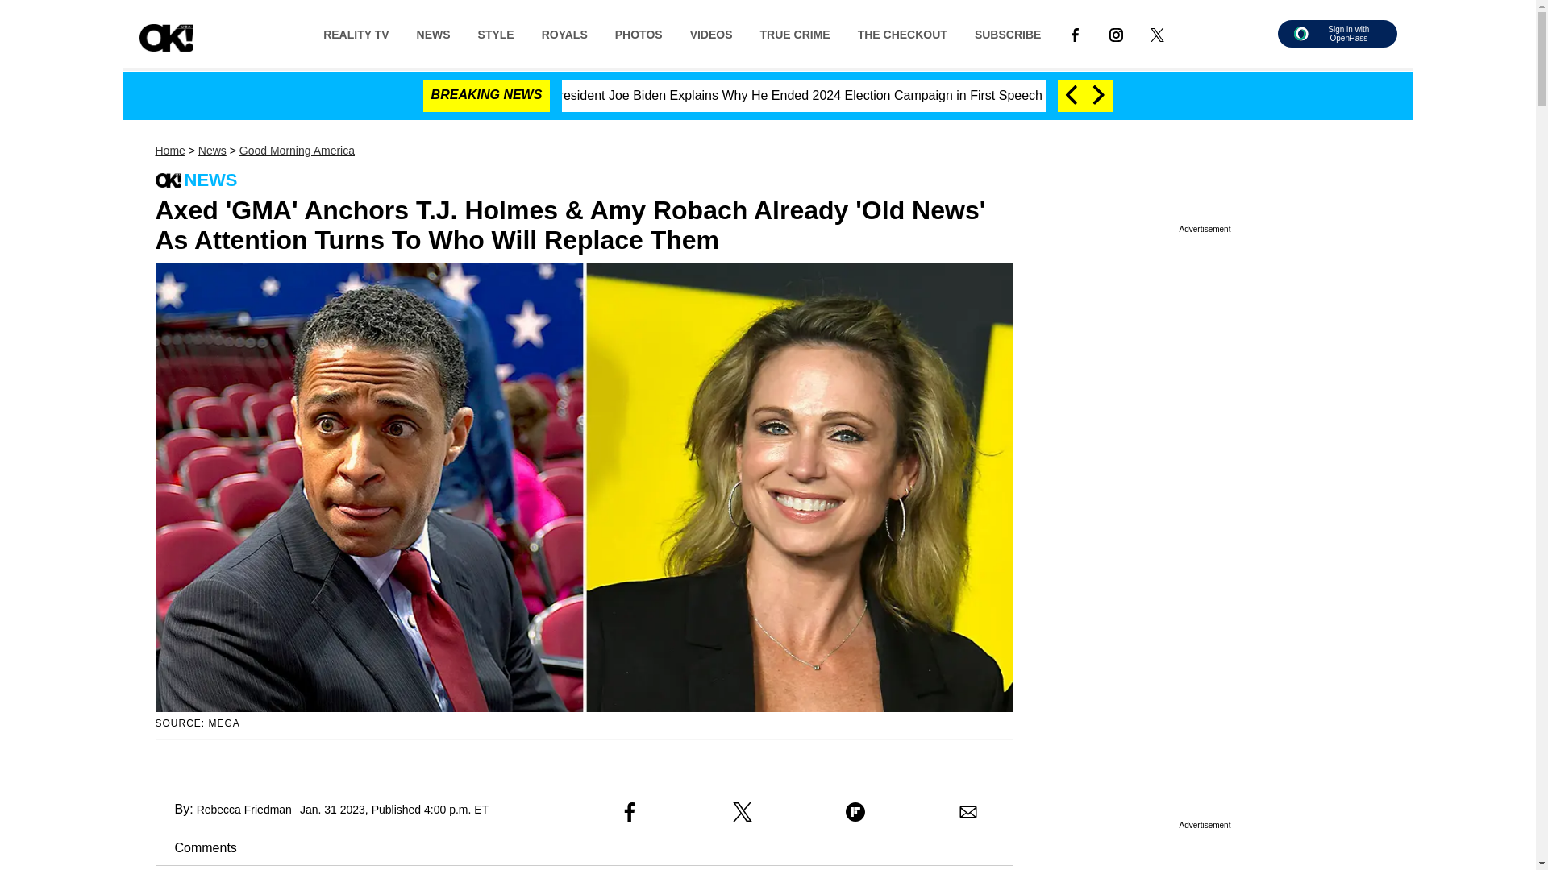 This screenshot has height=870, width=1548. Describe the element at coordinates (211, 151) in the screenshot. I see `News` at that location.